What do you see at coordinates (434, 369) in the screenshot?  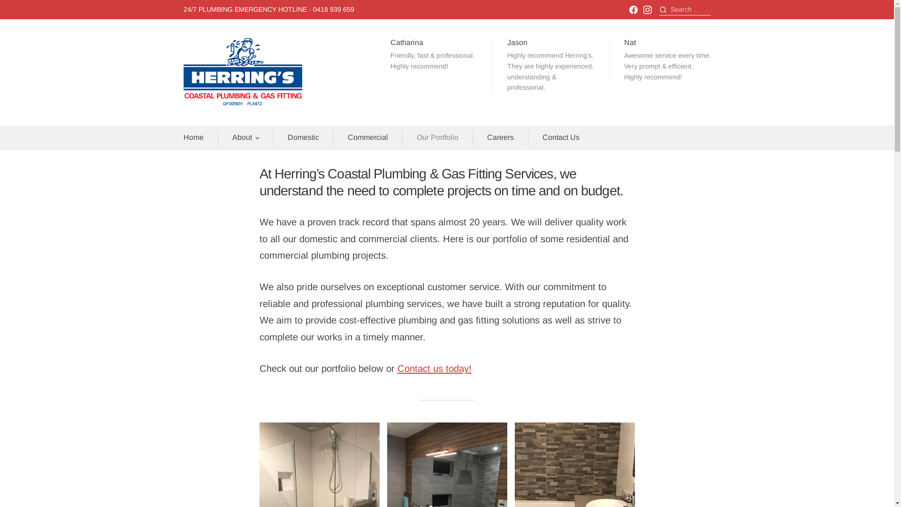 I see `Contact us today!` at bounding box center [434, 369].